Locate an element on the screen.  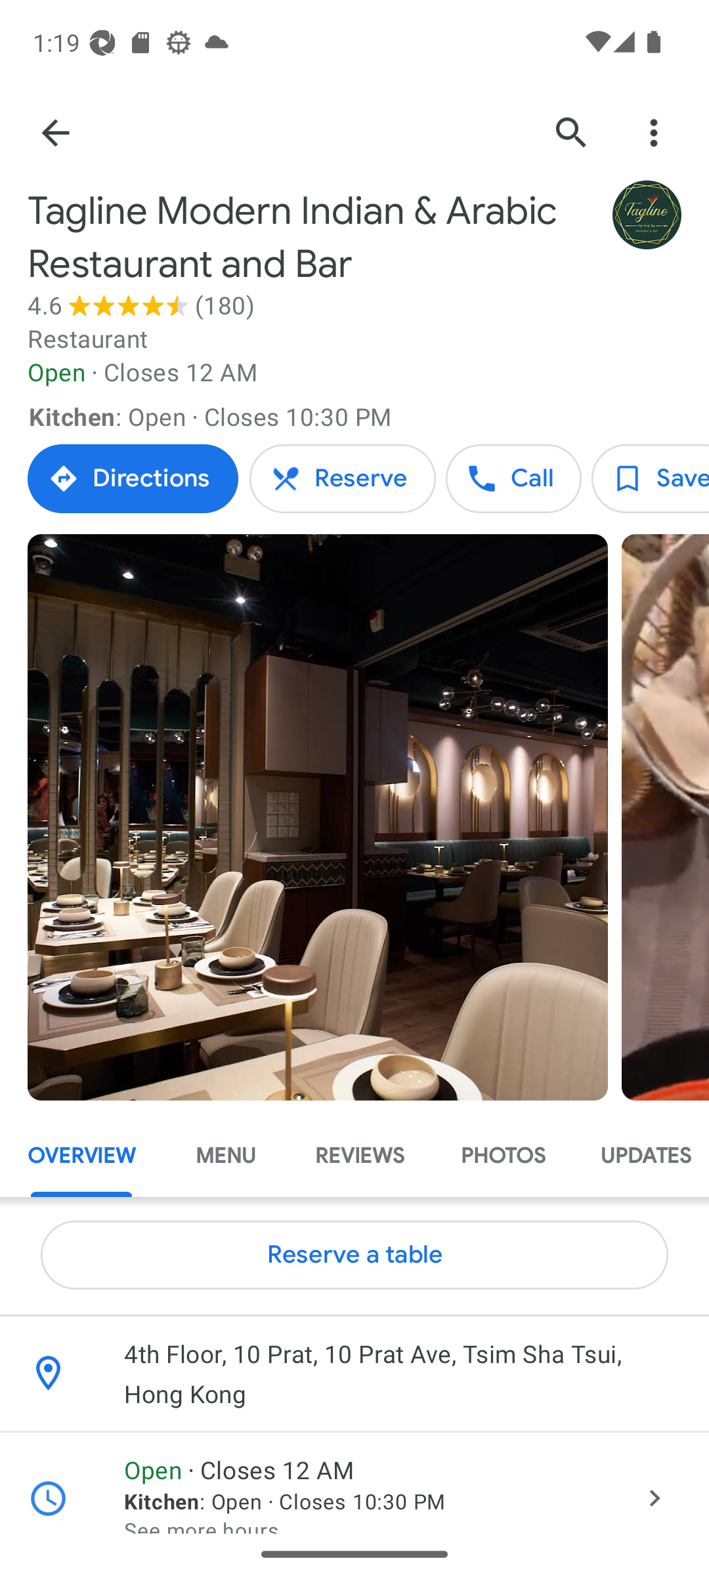
UPDATES Updates is located at coordinates (641, 1156).